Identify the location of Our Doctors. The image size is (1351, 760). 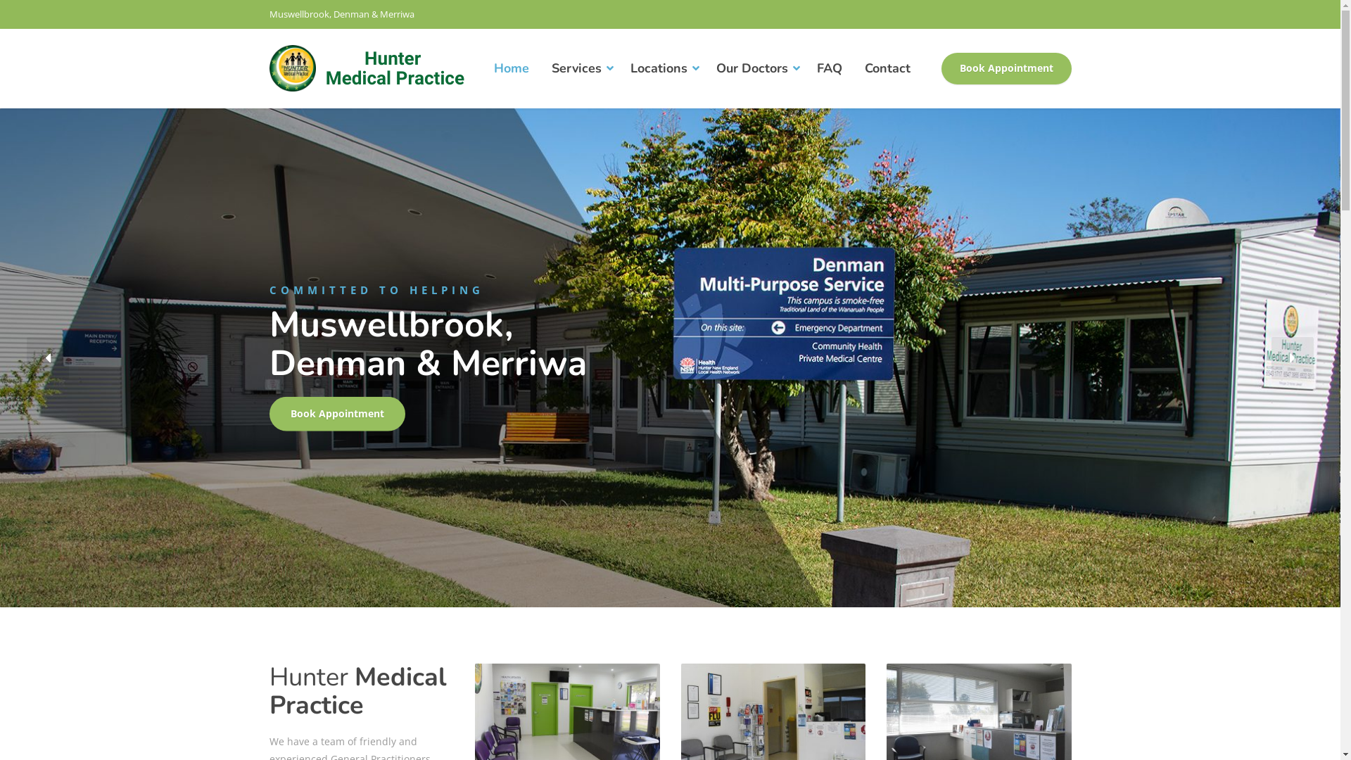
(756, 69).